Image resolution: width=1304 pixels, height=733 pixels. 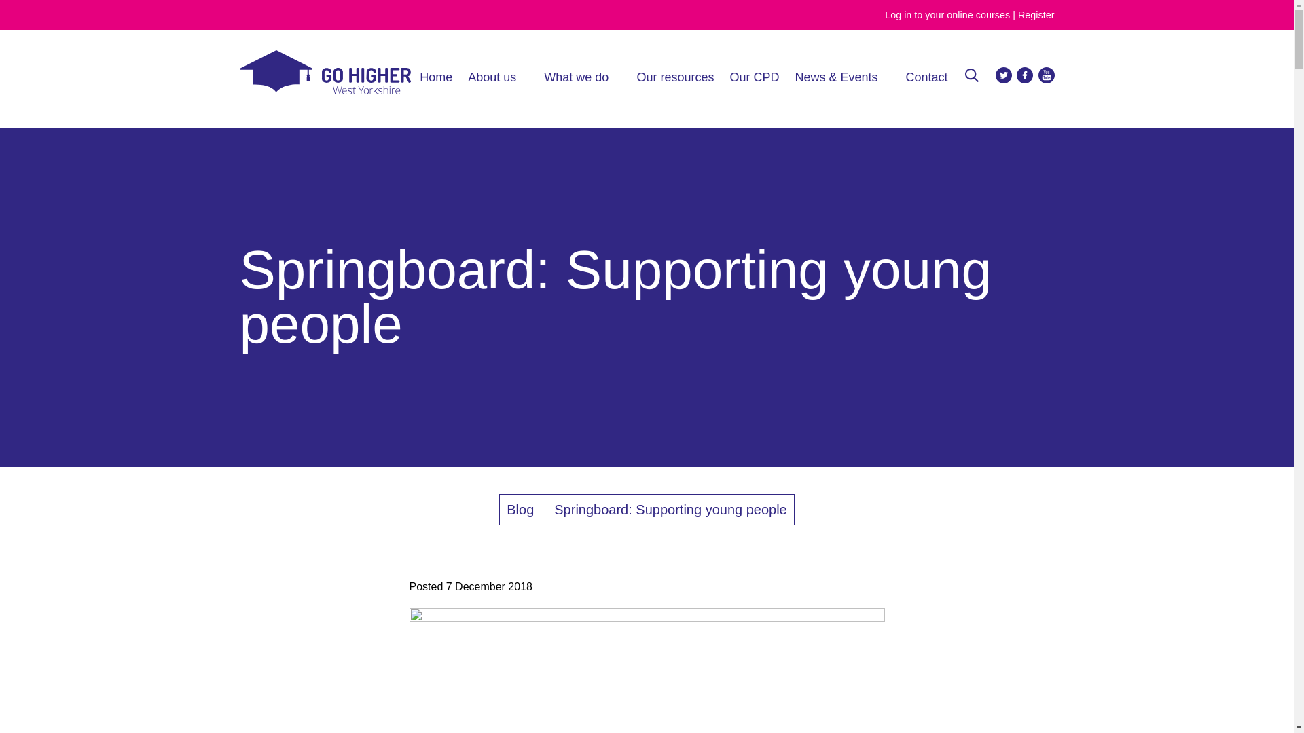 What do you see at coordinates (520, 509) in the screenshot?
I see `Blog` at bounding box center [520, 509].